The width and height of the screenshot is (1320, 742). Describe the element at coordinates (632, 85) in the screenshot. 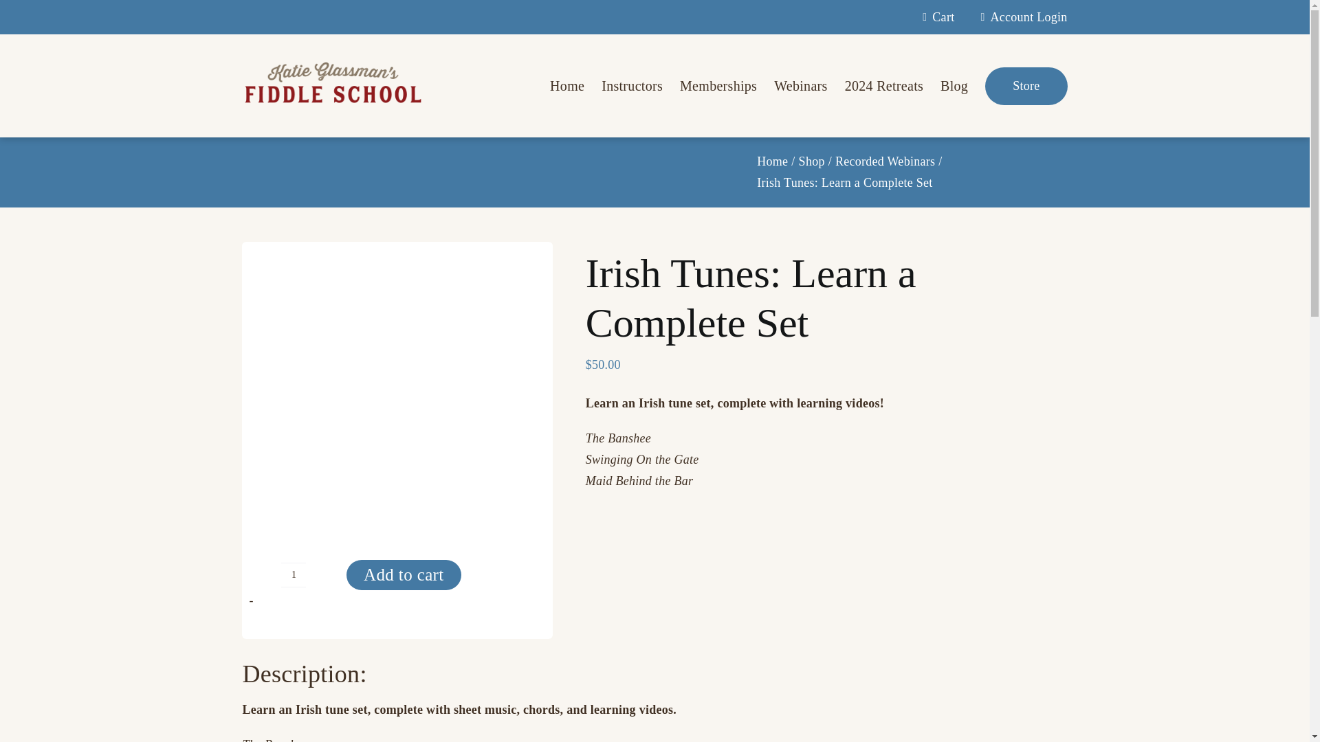

I see `Instructors` at that location.